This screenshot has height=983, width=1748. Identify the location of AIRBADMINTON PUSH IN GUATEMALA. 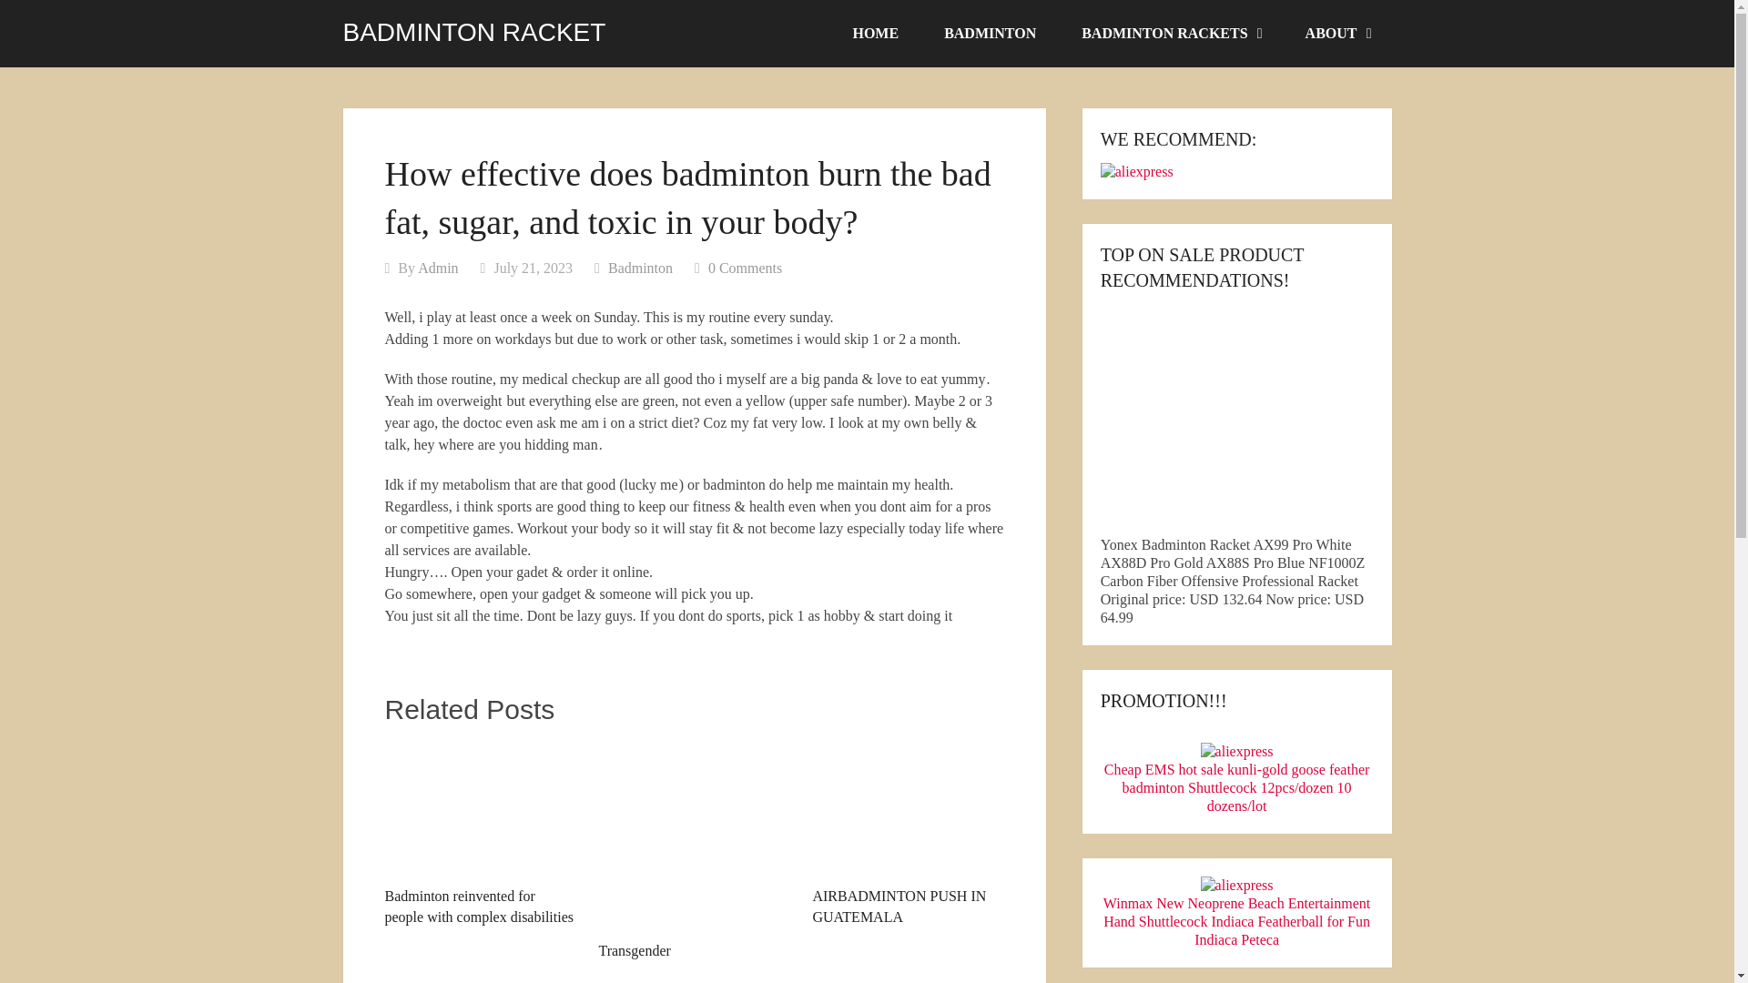
(908, 834).